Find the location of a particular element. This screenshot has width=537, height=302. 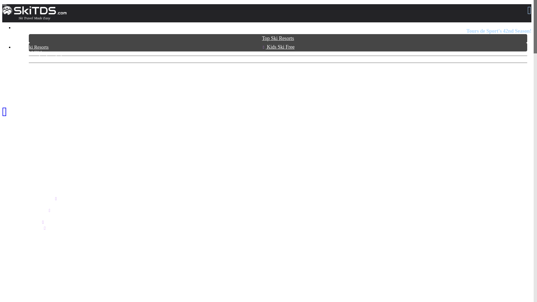

IDAHO is located at coordinates (31, 256).